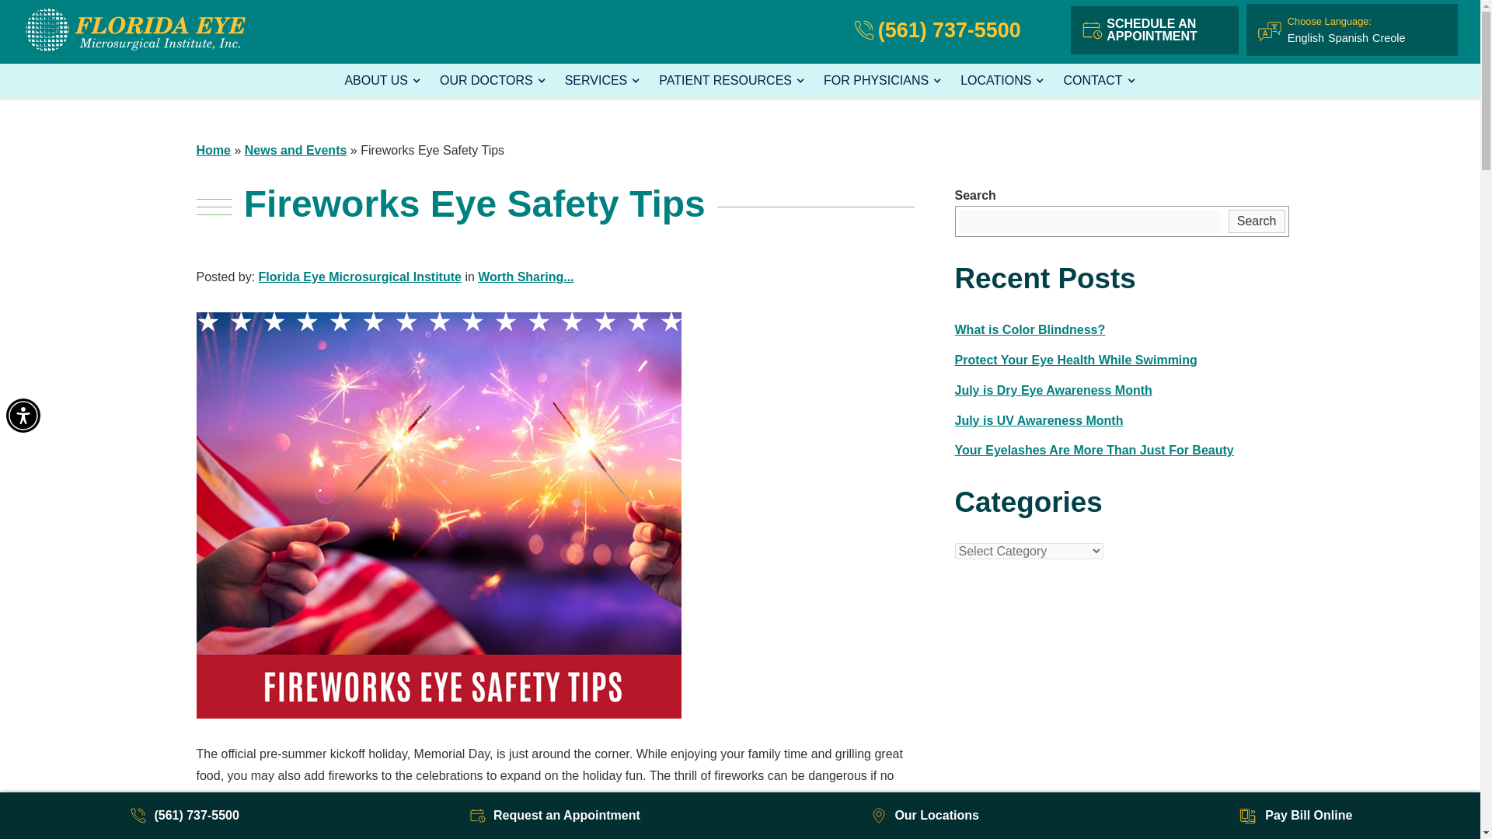 This screenshot has width=1492, height=839. What do you see at coordinates (493, 81) in the screenshot?
I see `OUR DOCTORS` at bounding box center [493, 81].